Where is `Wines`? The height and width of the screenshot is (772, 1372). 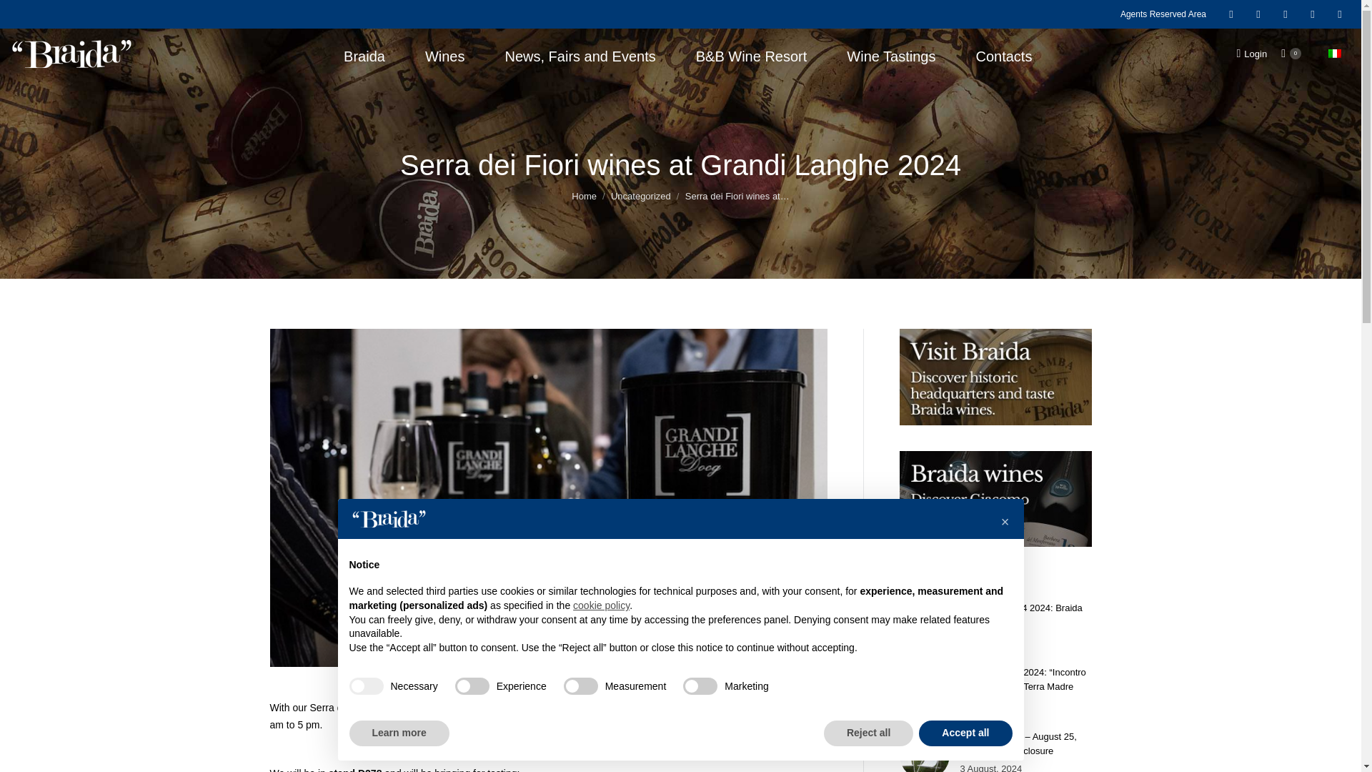 Wines is located at coordinates (444, 54).